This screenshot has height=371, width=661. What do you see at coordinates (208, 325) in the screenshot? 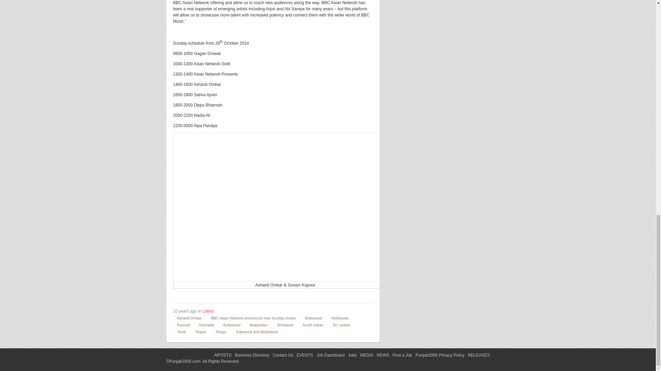
I see `Kannada` at bounding box center [208, 325].